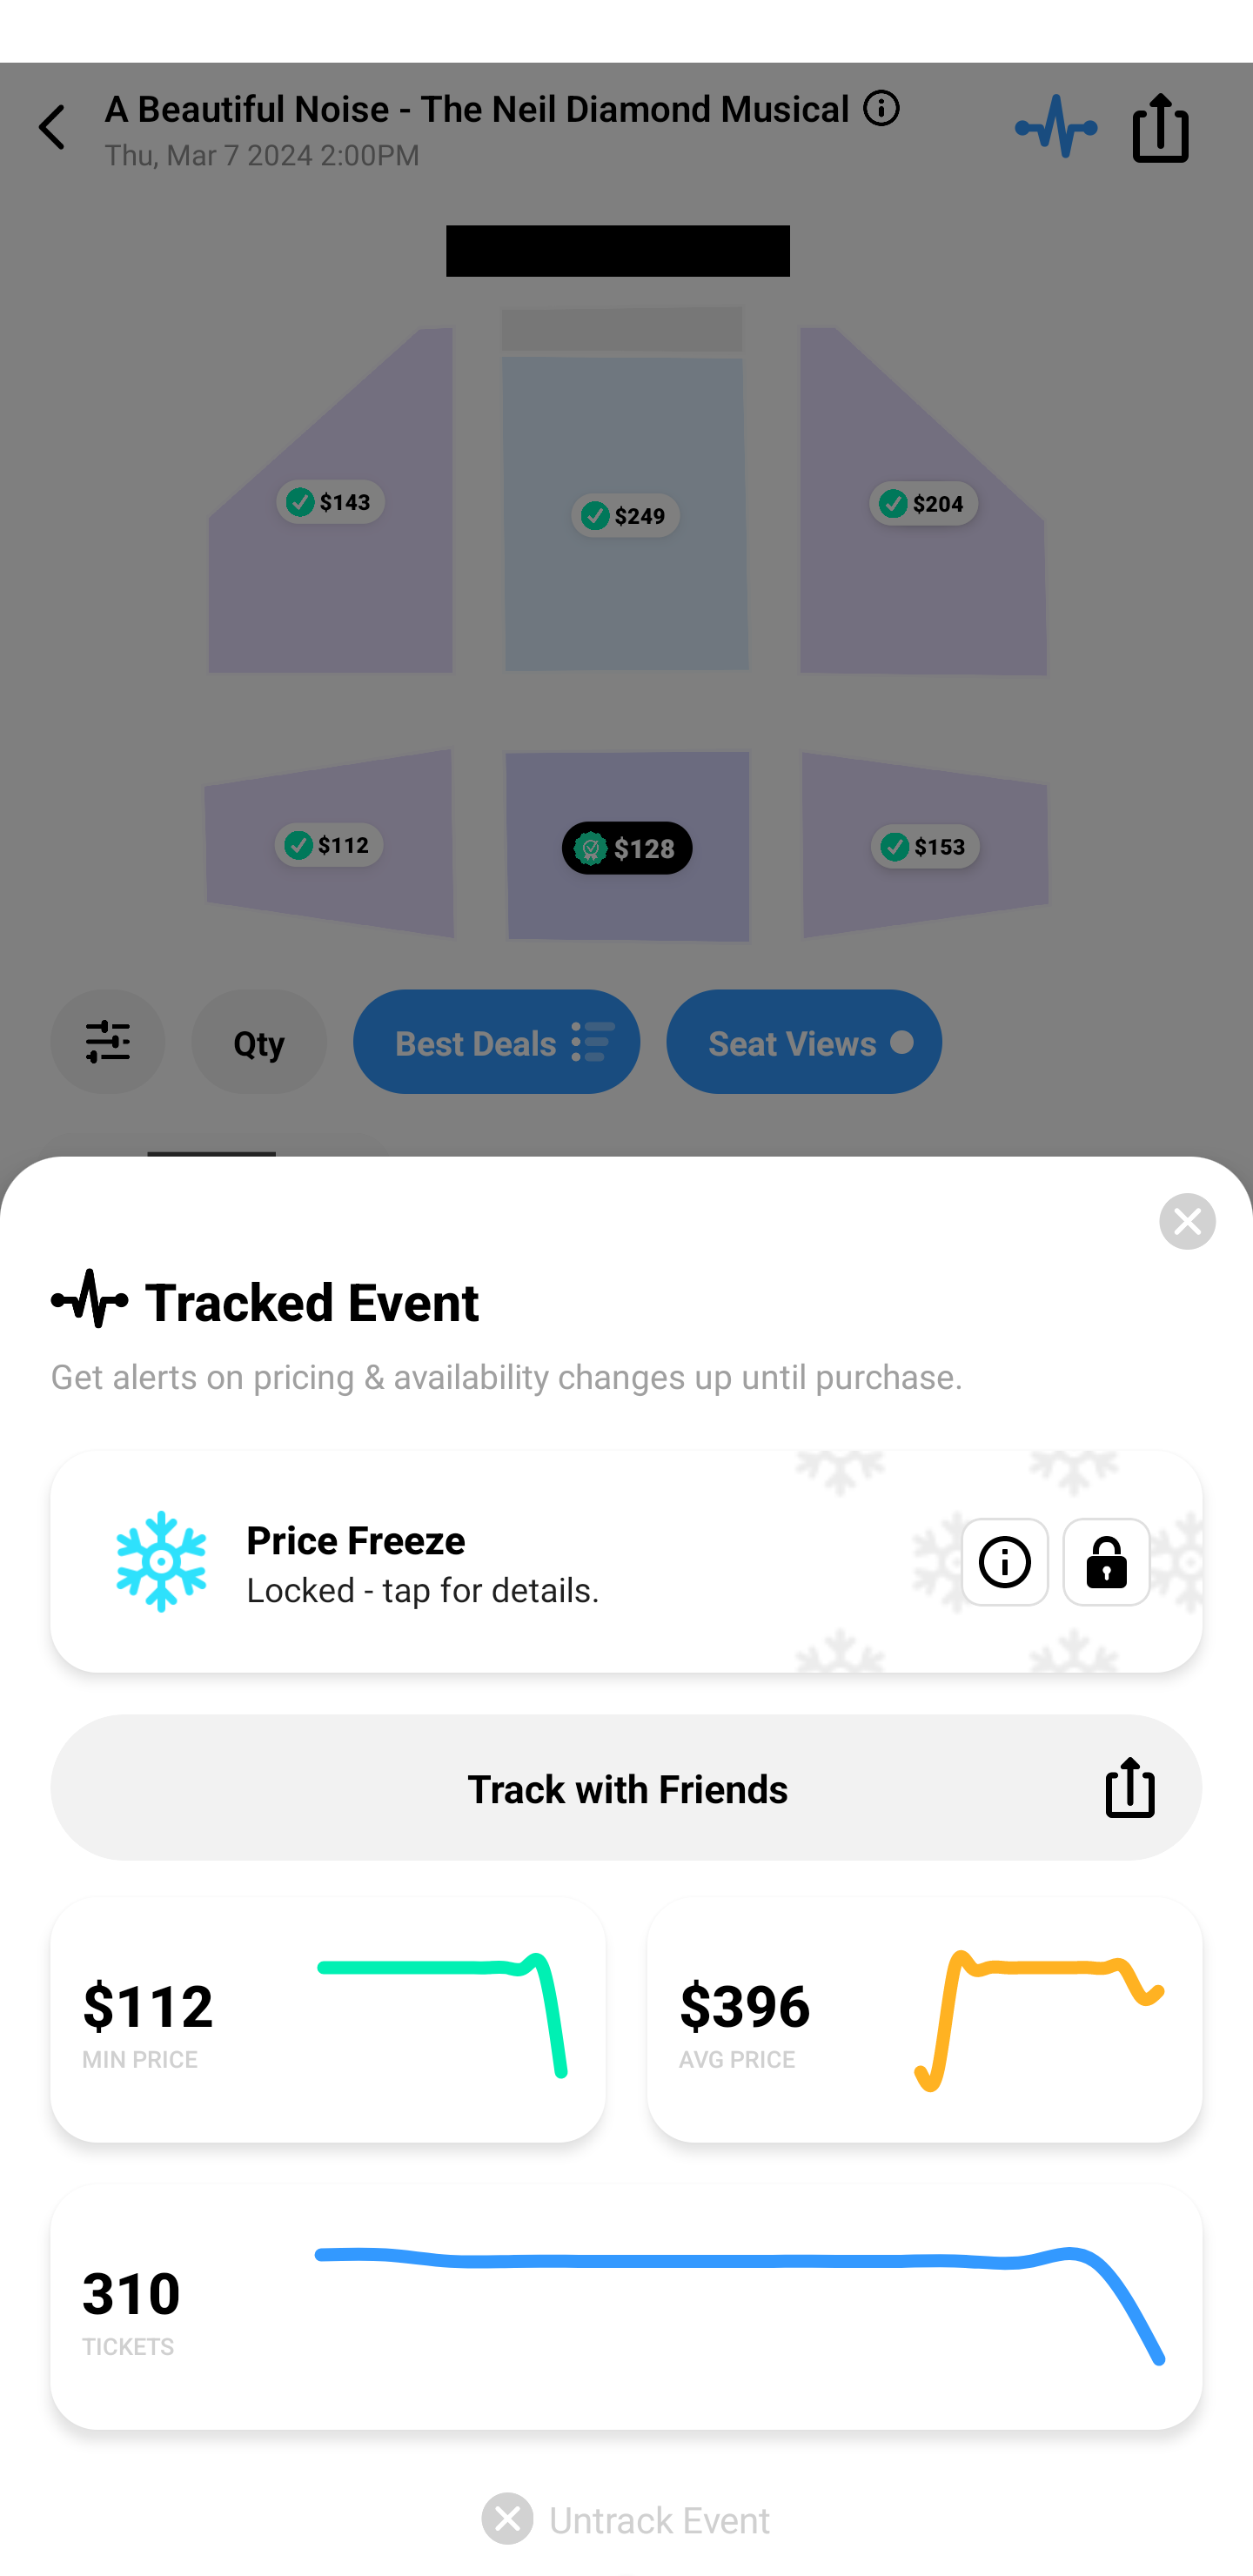 This screenshot has width=1253, height=2576. I want to click on Track with Friends, so click(626, 1788).